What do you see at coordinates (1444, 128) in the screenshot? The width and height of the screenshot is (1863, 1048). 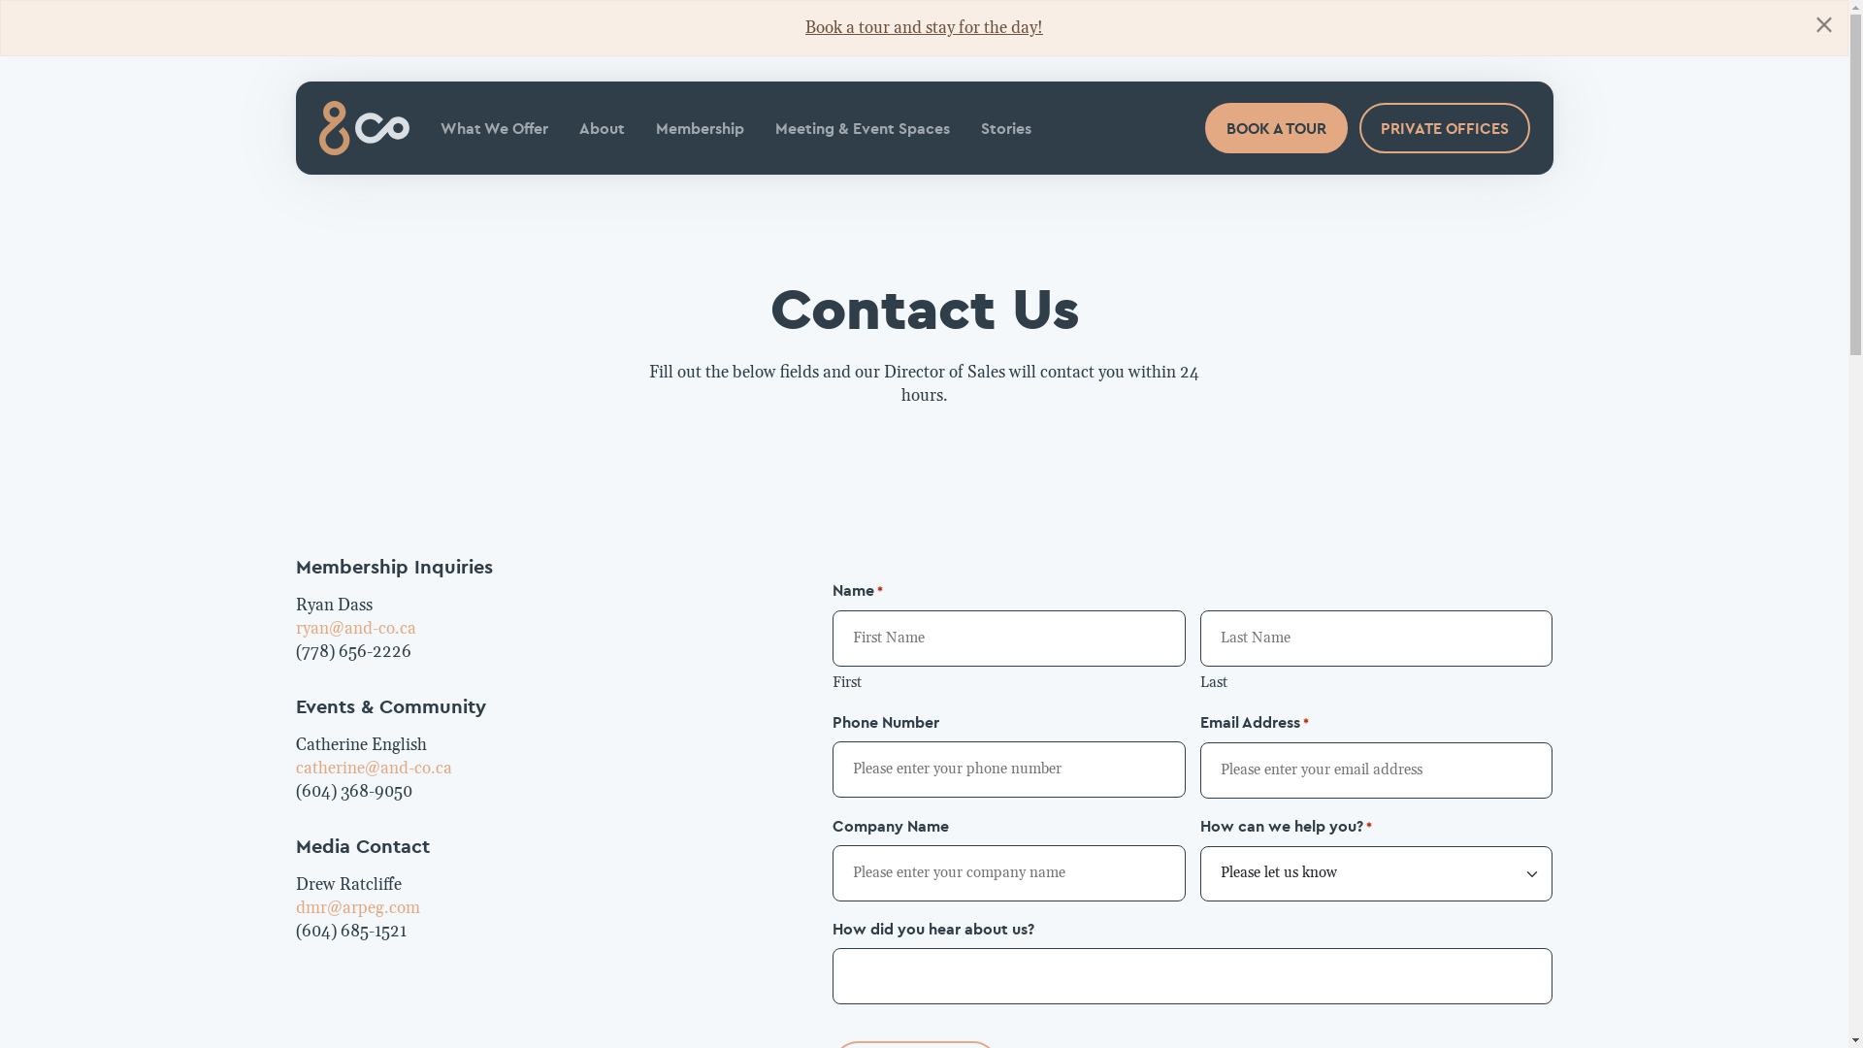 I see `PRIVATE OFFICES` at bounding box center [1444, 128].